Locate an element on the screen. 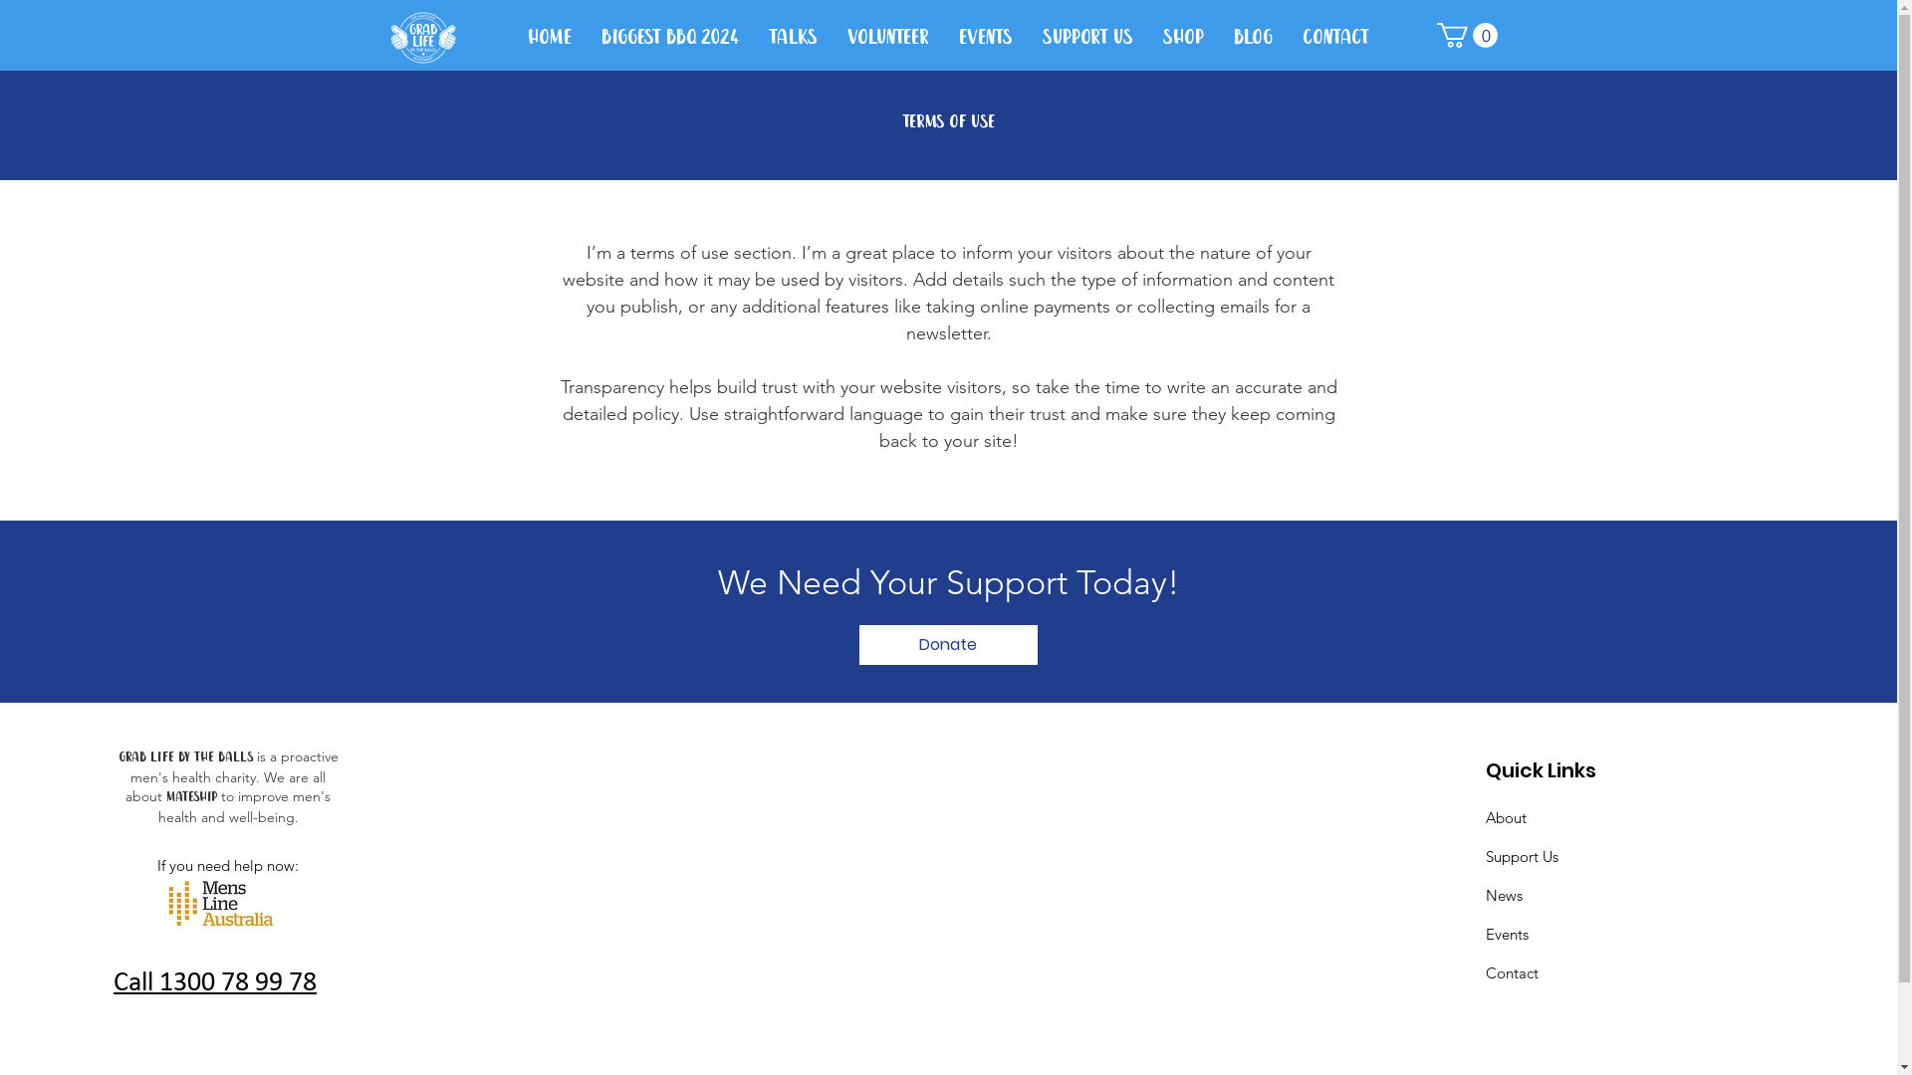  Contact is located at coordinates (1512, 973).